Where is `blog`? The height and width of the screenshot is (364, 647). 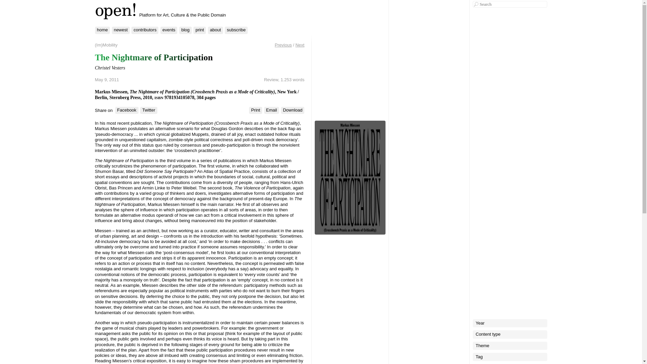
blog is located at coordinates (185, 30).